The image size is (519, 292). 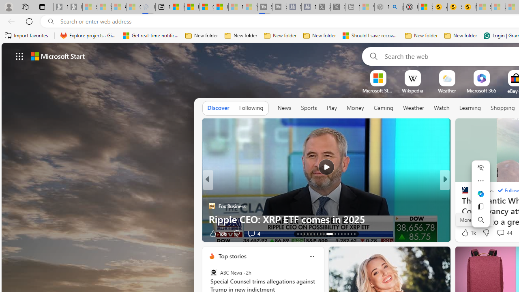 What do you see at coordinates (311, 256) in the screenshot?
I see `Class: icon-img` at bounding box center [311, 256].